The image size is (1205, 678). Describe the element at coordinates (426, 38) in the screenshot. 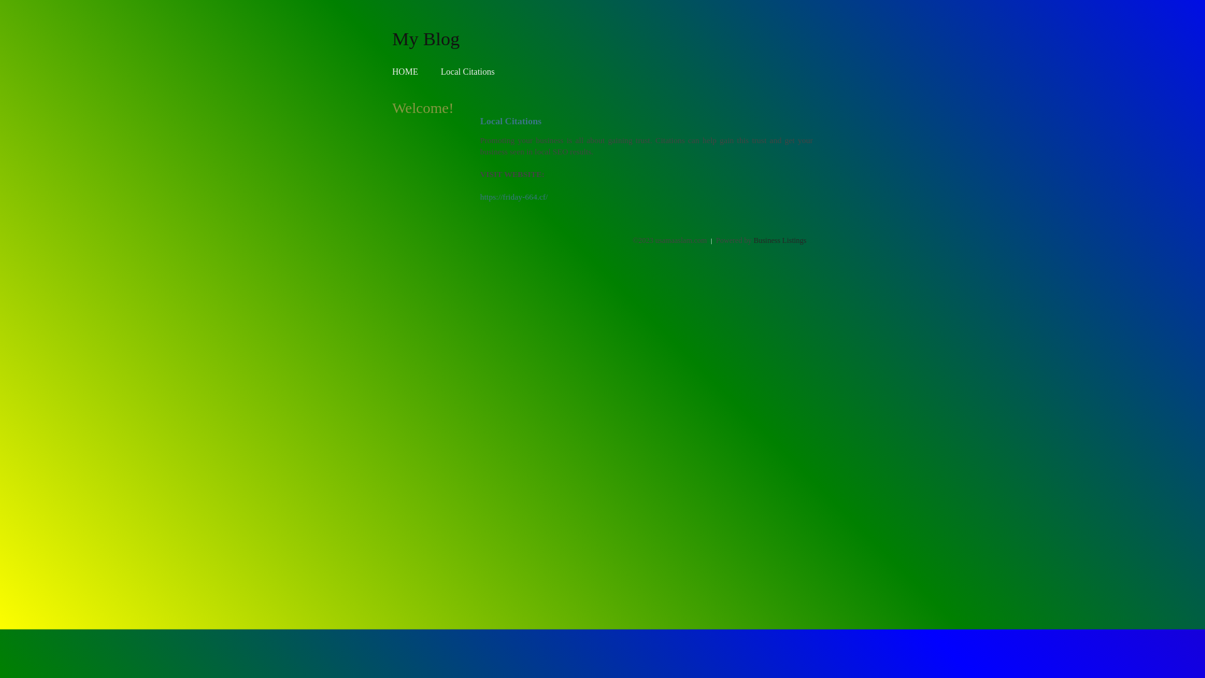

I see `My Blog` at that location.